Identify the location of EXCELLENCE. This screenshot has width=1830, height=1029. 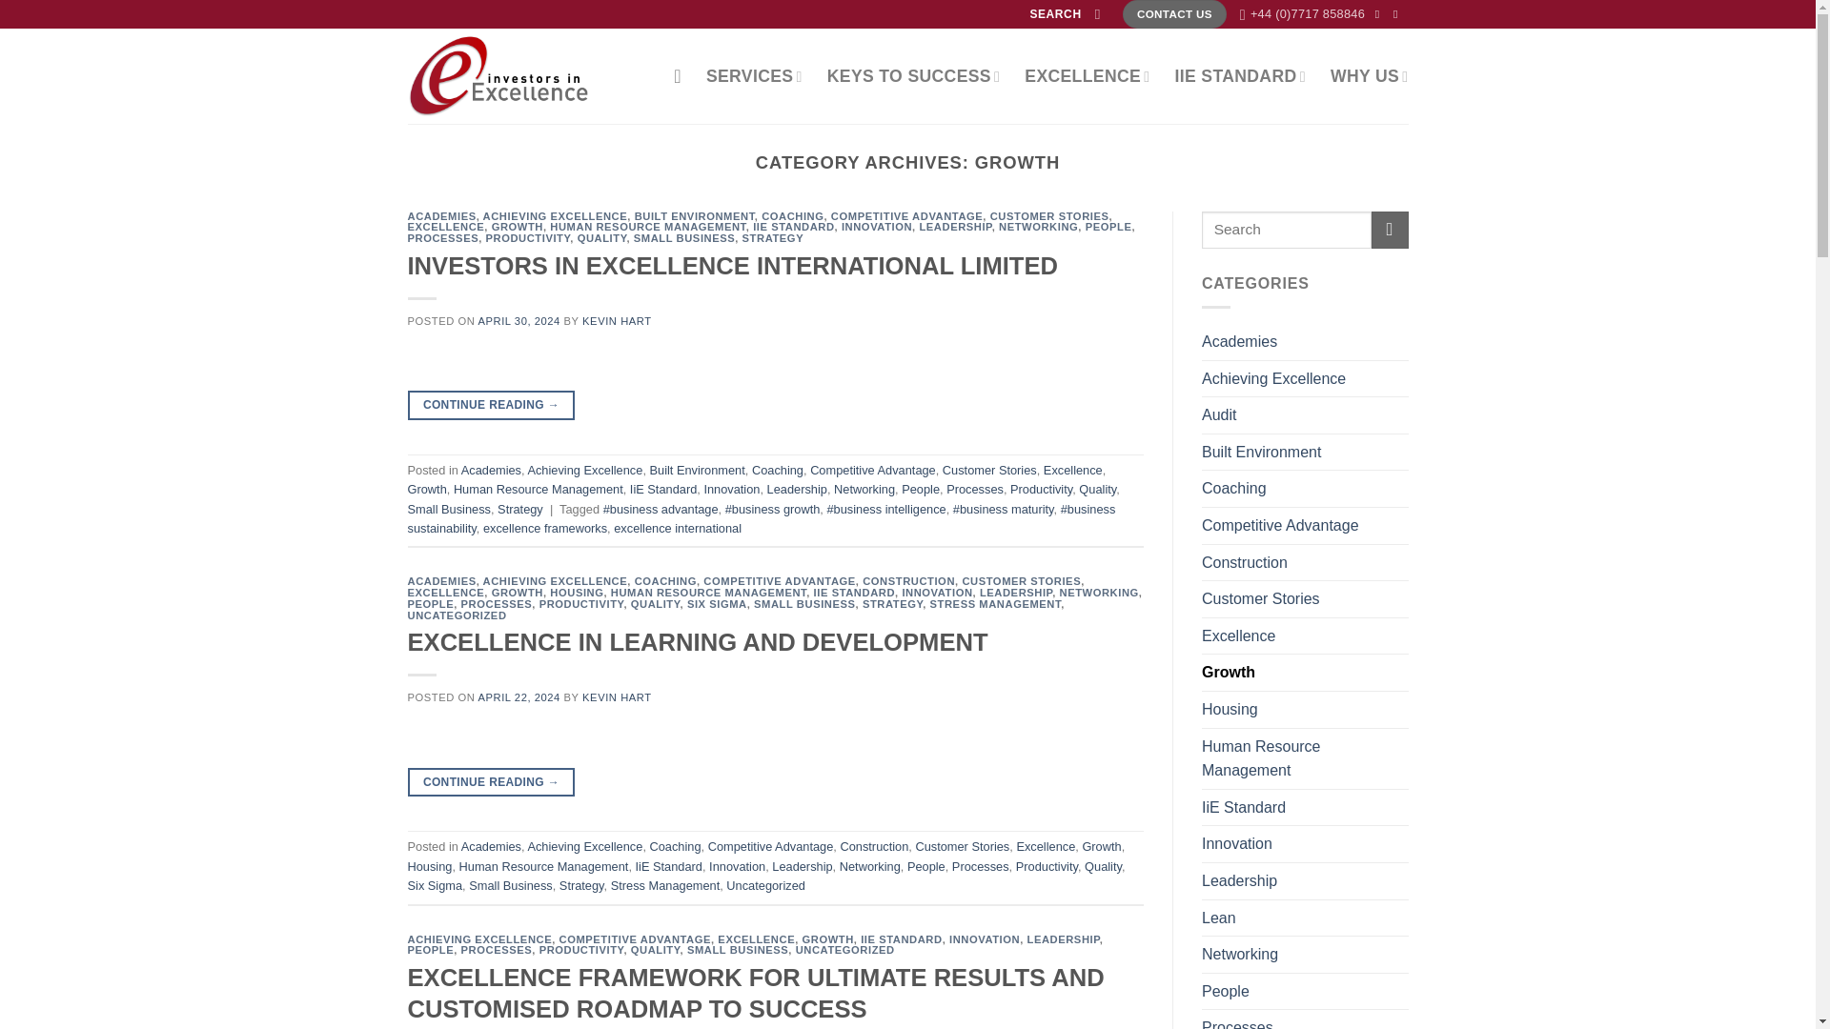
(1087, 76).